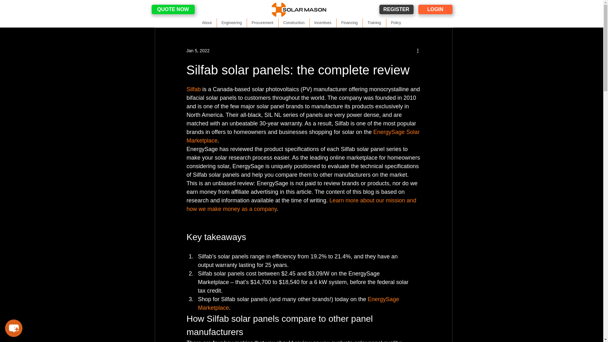  I want to click on Jan 5, 2022, so click(198, 51).